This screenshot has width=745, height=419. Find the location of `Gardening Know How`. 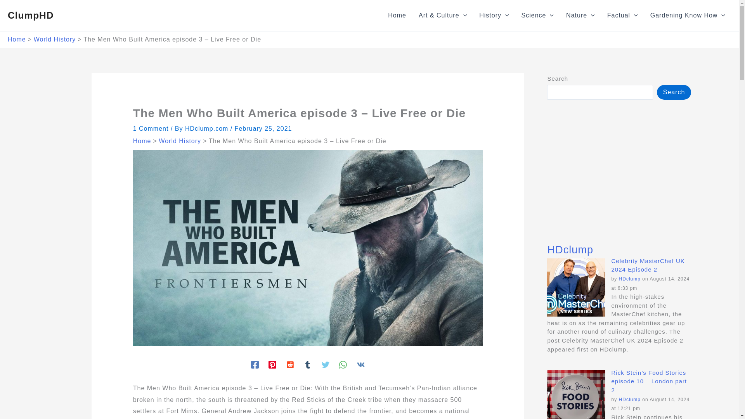

Gardening Know How is located at coordinates (688, 16).